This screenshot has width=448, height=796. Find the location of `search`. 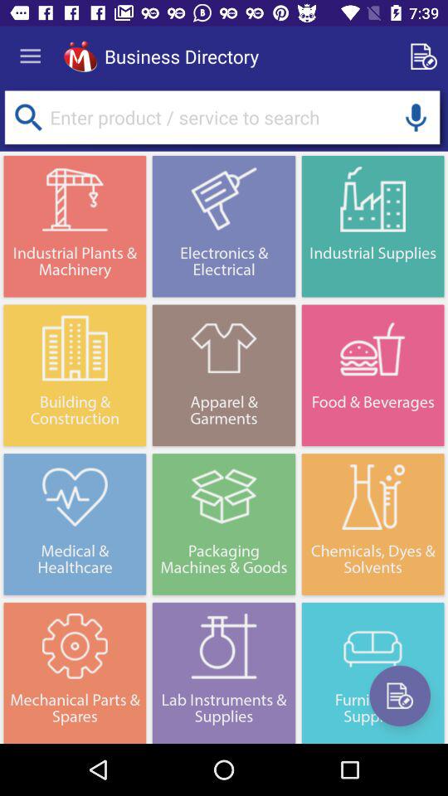

search is located at coordinates (28, 118).